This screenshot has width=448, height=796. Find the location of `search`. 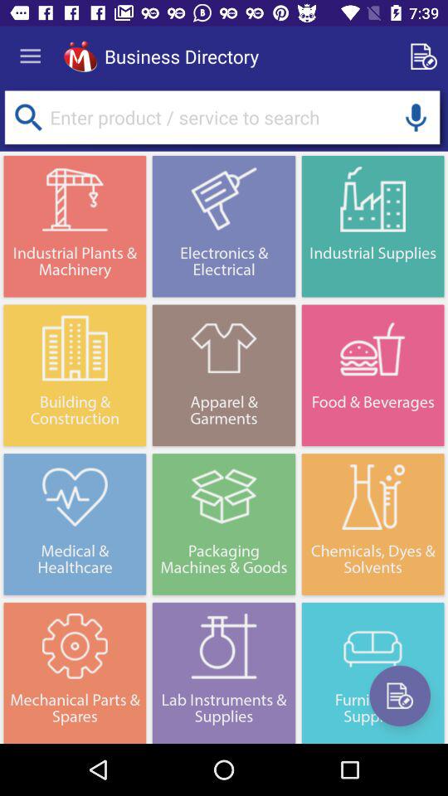

search is located at coordinates (28, 118).